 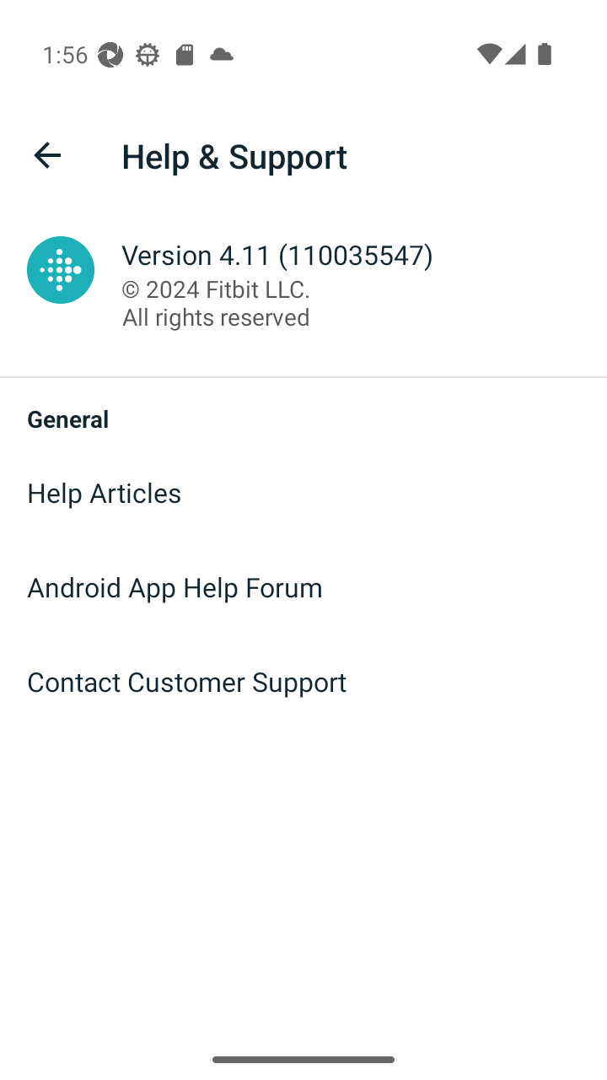 What do you see at coordinates (303, 587) in the screenshot?
I see `Android App Help Forum` at bounding box center [303, 587].